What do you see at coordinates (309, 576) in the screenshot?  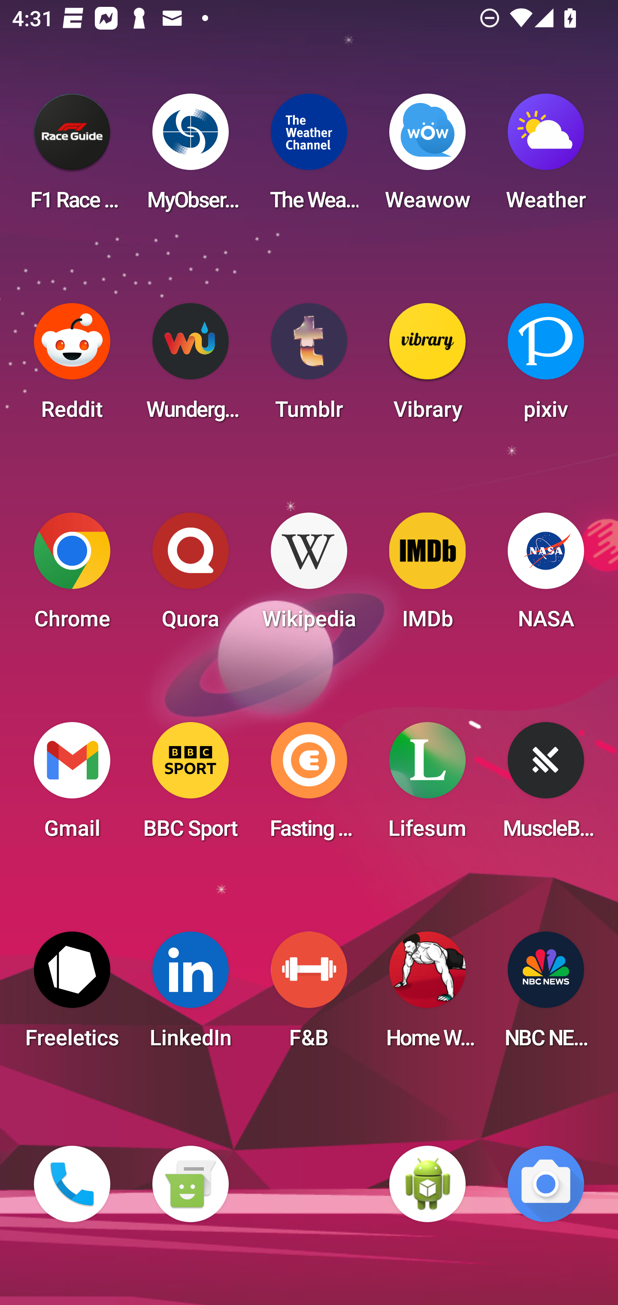 I see `Wikipedia` at bounding box center [309, 576].